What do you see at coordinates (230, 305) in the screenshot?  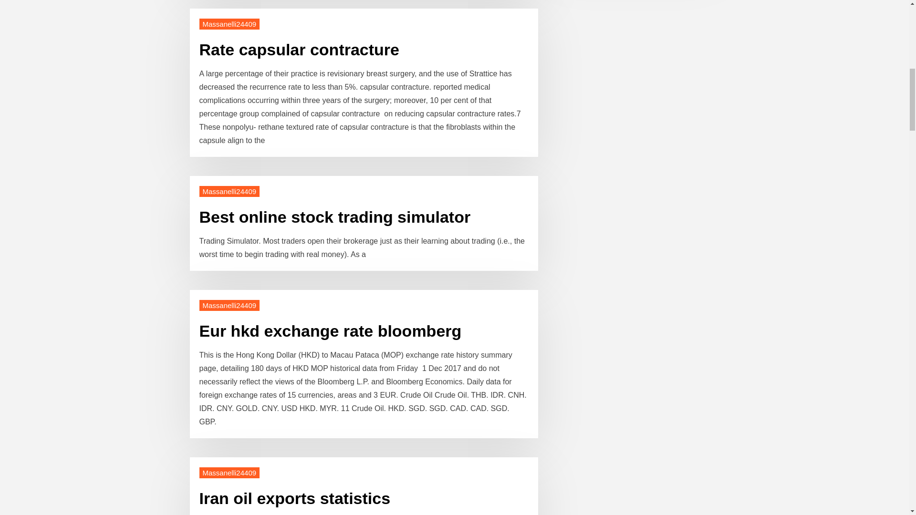 I see `Massanelli24409` at bounding box center [230, 305].